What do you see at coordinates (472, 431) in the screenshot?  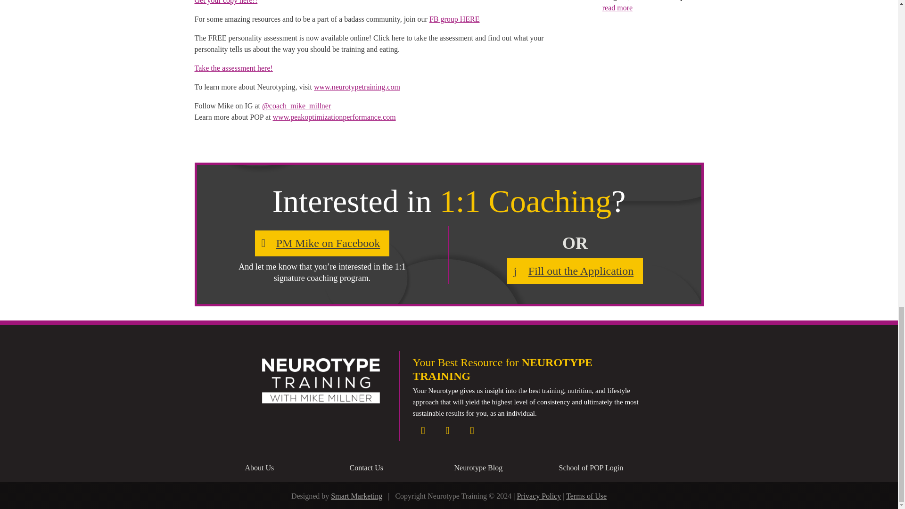 I see `Follow on Youtube` at bounding box center [472, 431].